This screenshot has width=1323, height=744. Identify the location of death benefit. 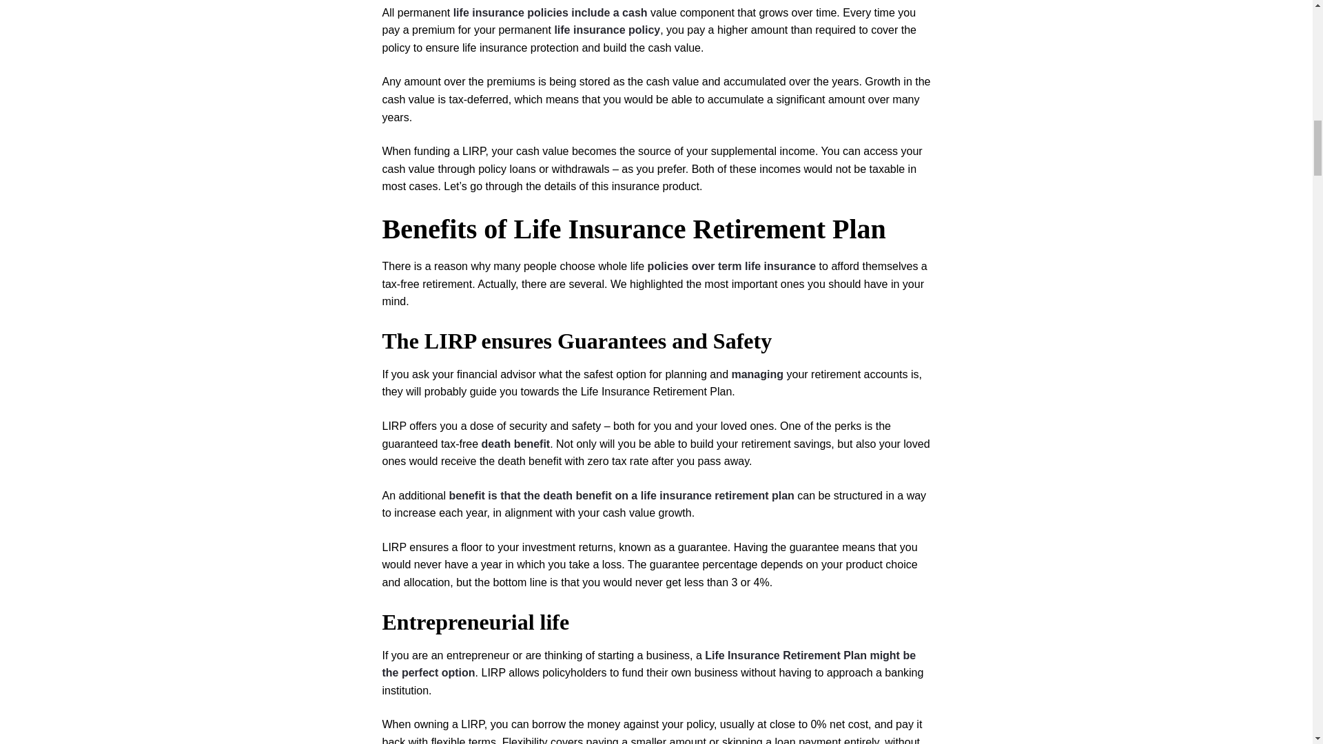
(515, 444).